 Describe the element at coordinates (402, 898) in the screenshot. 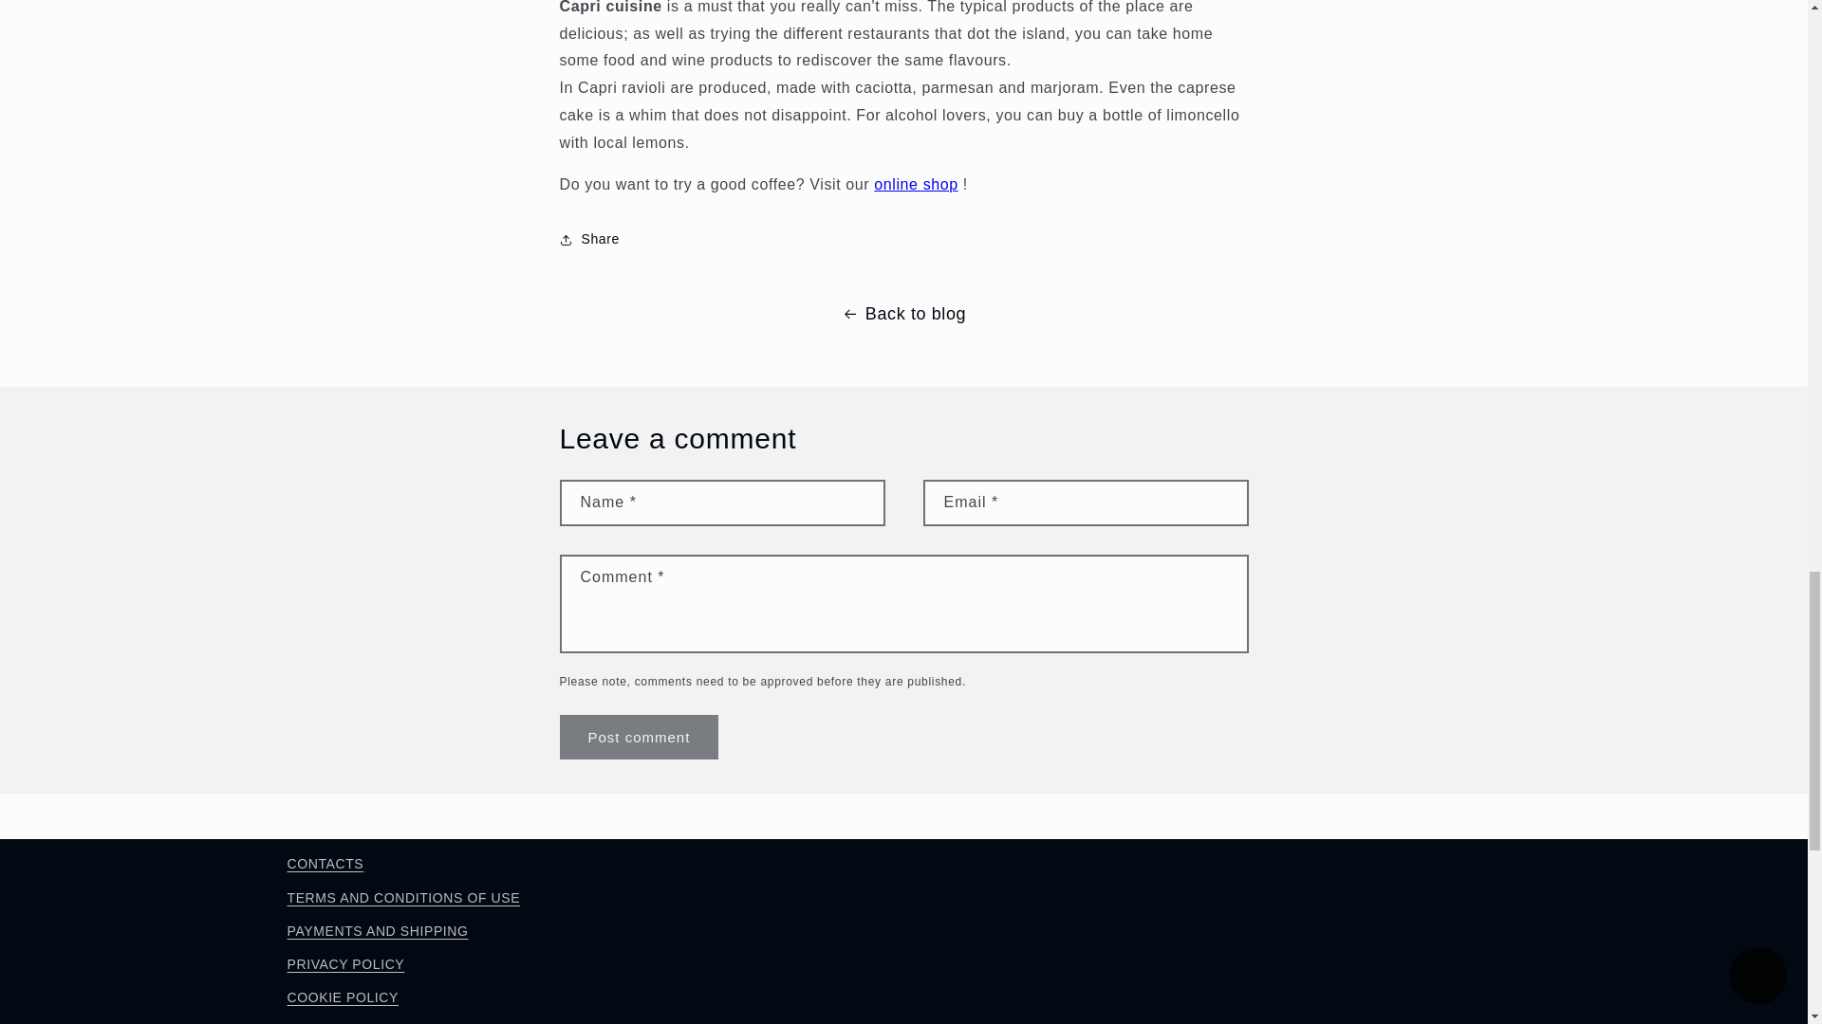

I see `TERMS AND CONDITIONS OF USE` at that location.